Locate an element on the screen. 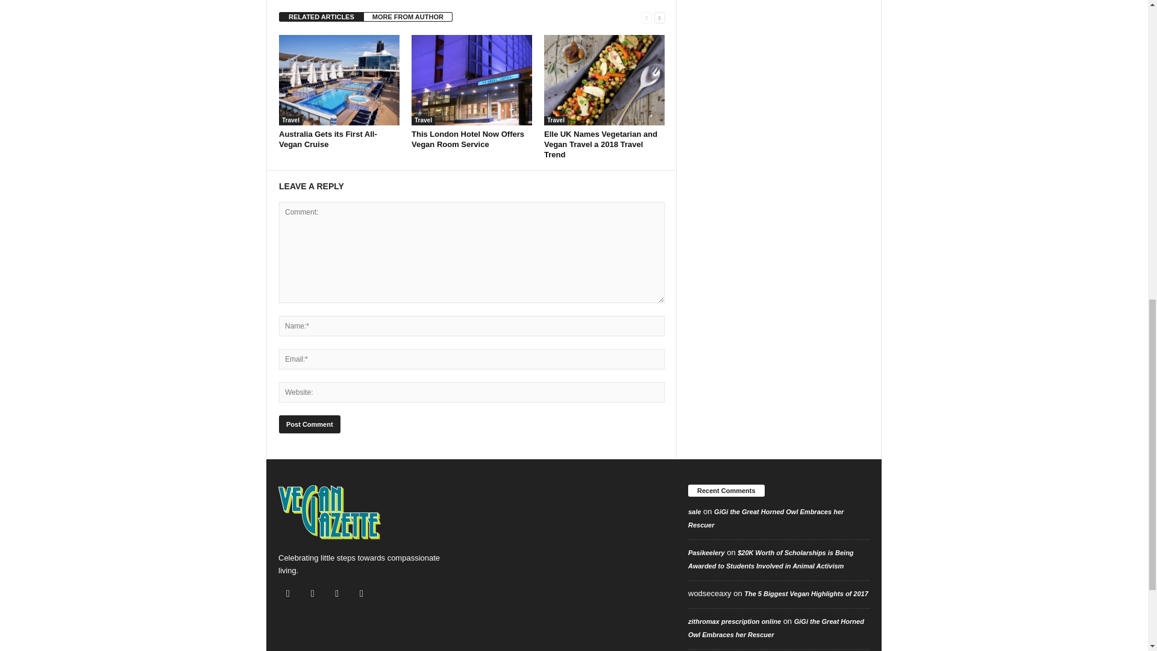 Image resolution: width=1157 pixels, height=651 pixels. Australia Gets its First All-Vegan Cruise is located at coordinates (339, 80).